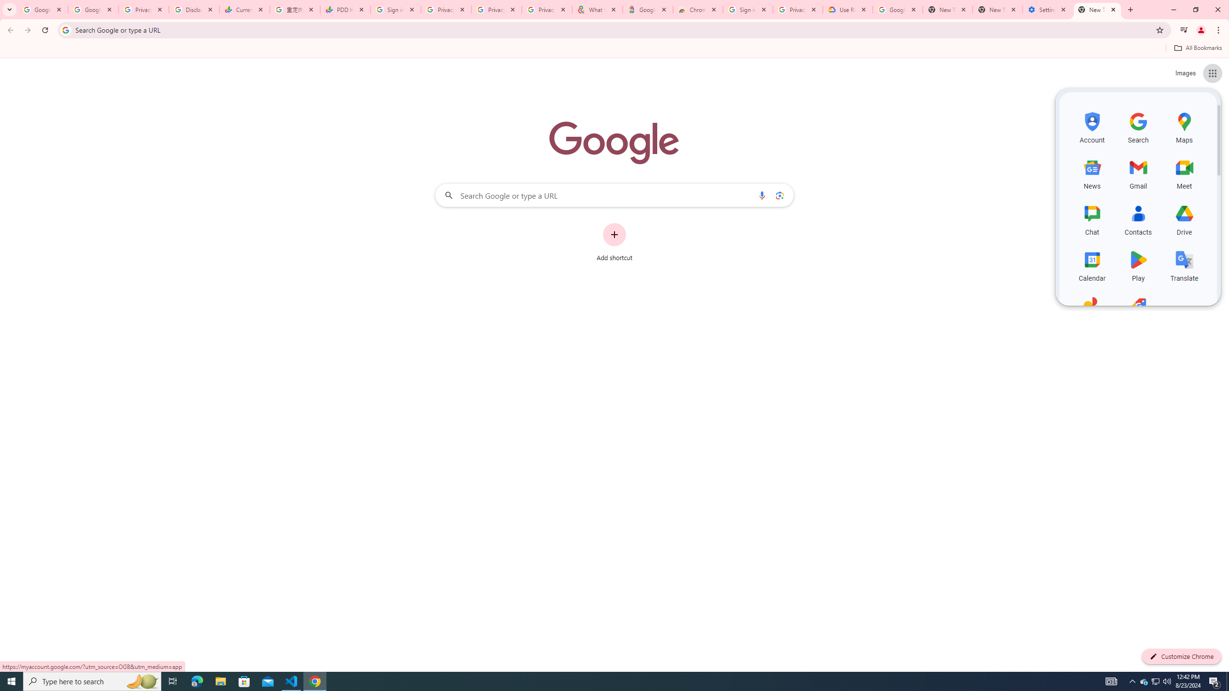  I want to click on Maps, row 1 of 5 and column 3 of 3 in the first section, so click(1184, 126).